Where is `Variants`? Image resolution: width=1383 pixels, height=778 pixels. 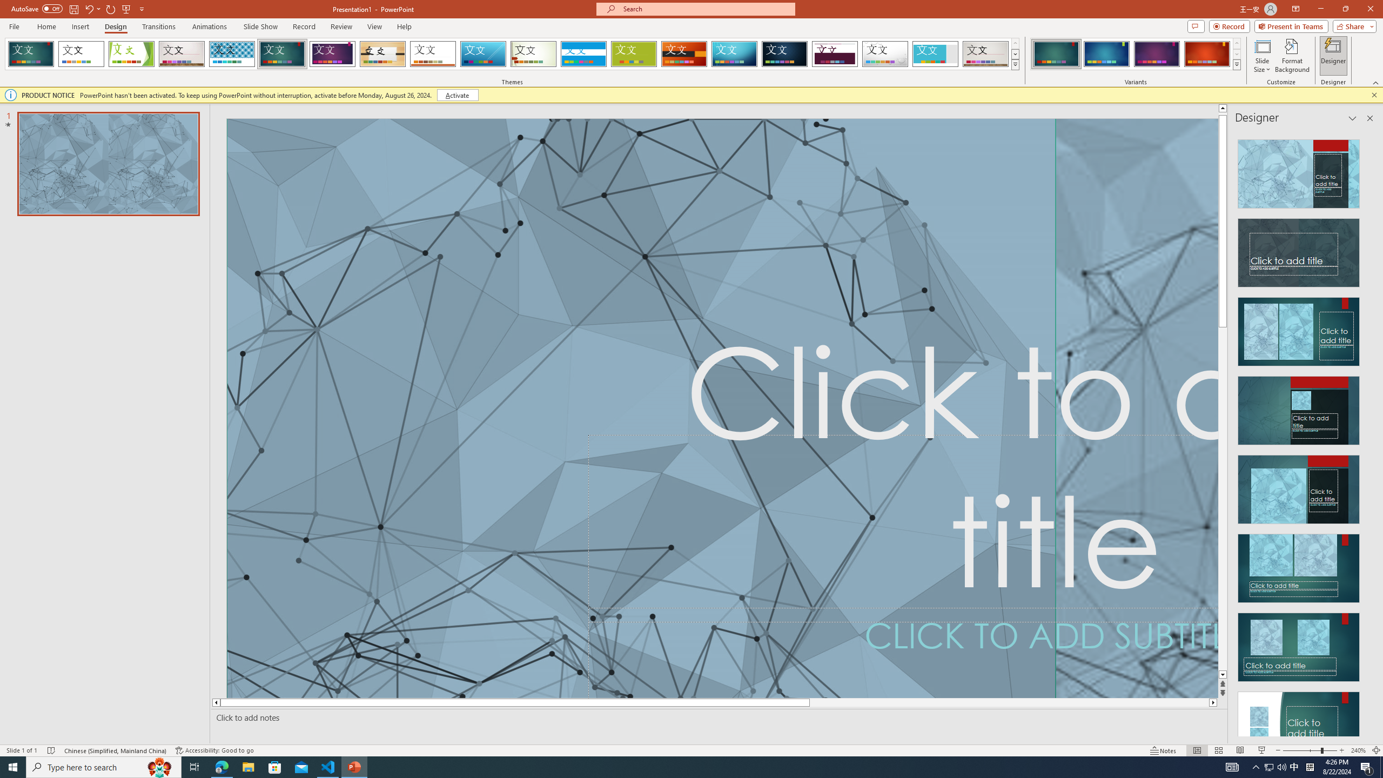
Variants is located at coordinates (1236, 64).